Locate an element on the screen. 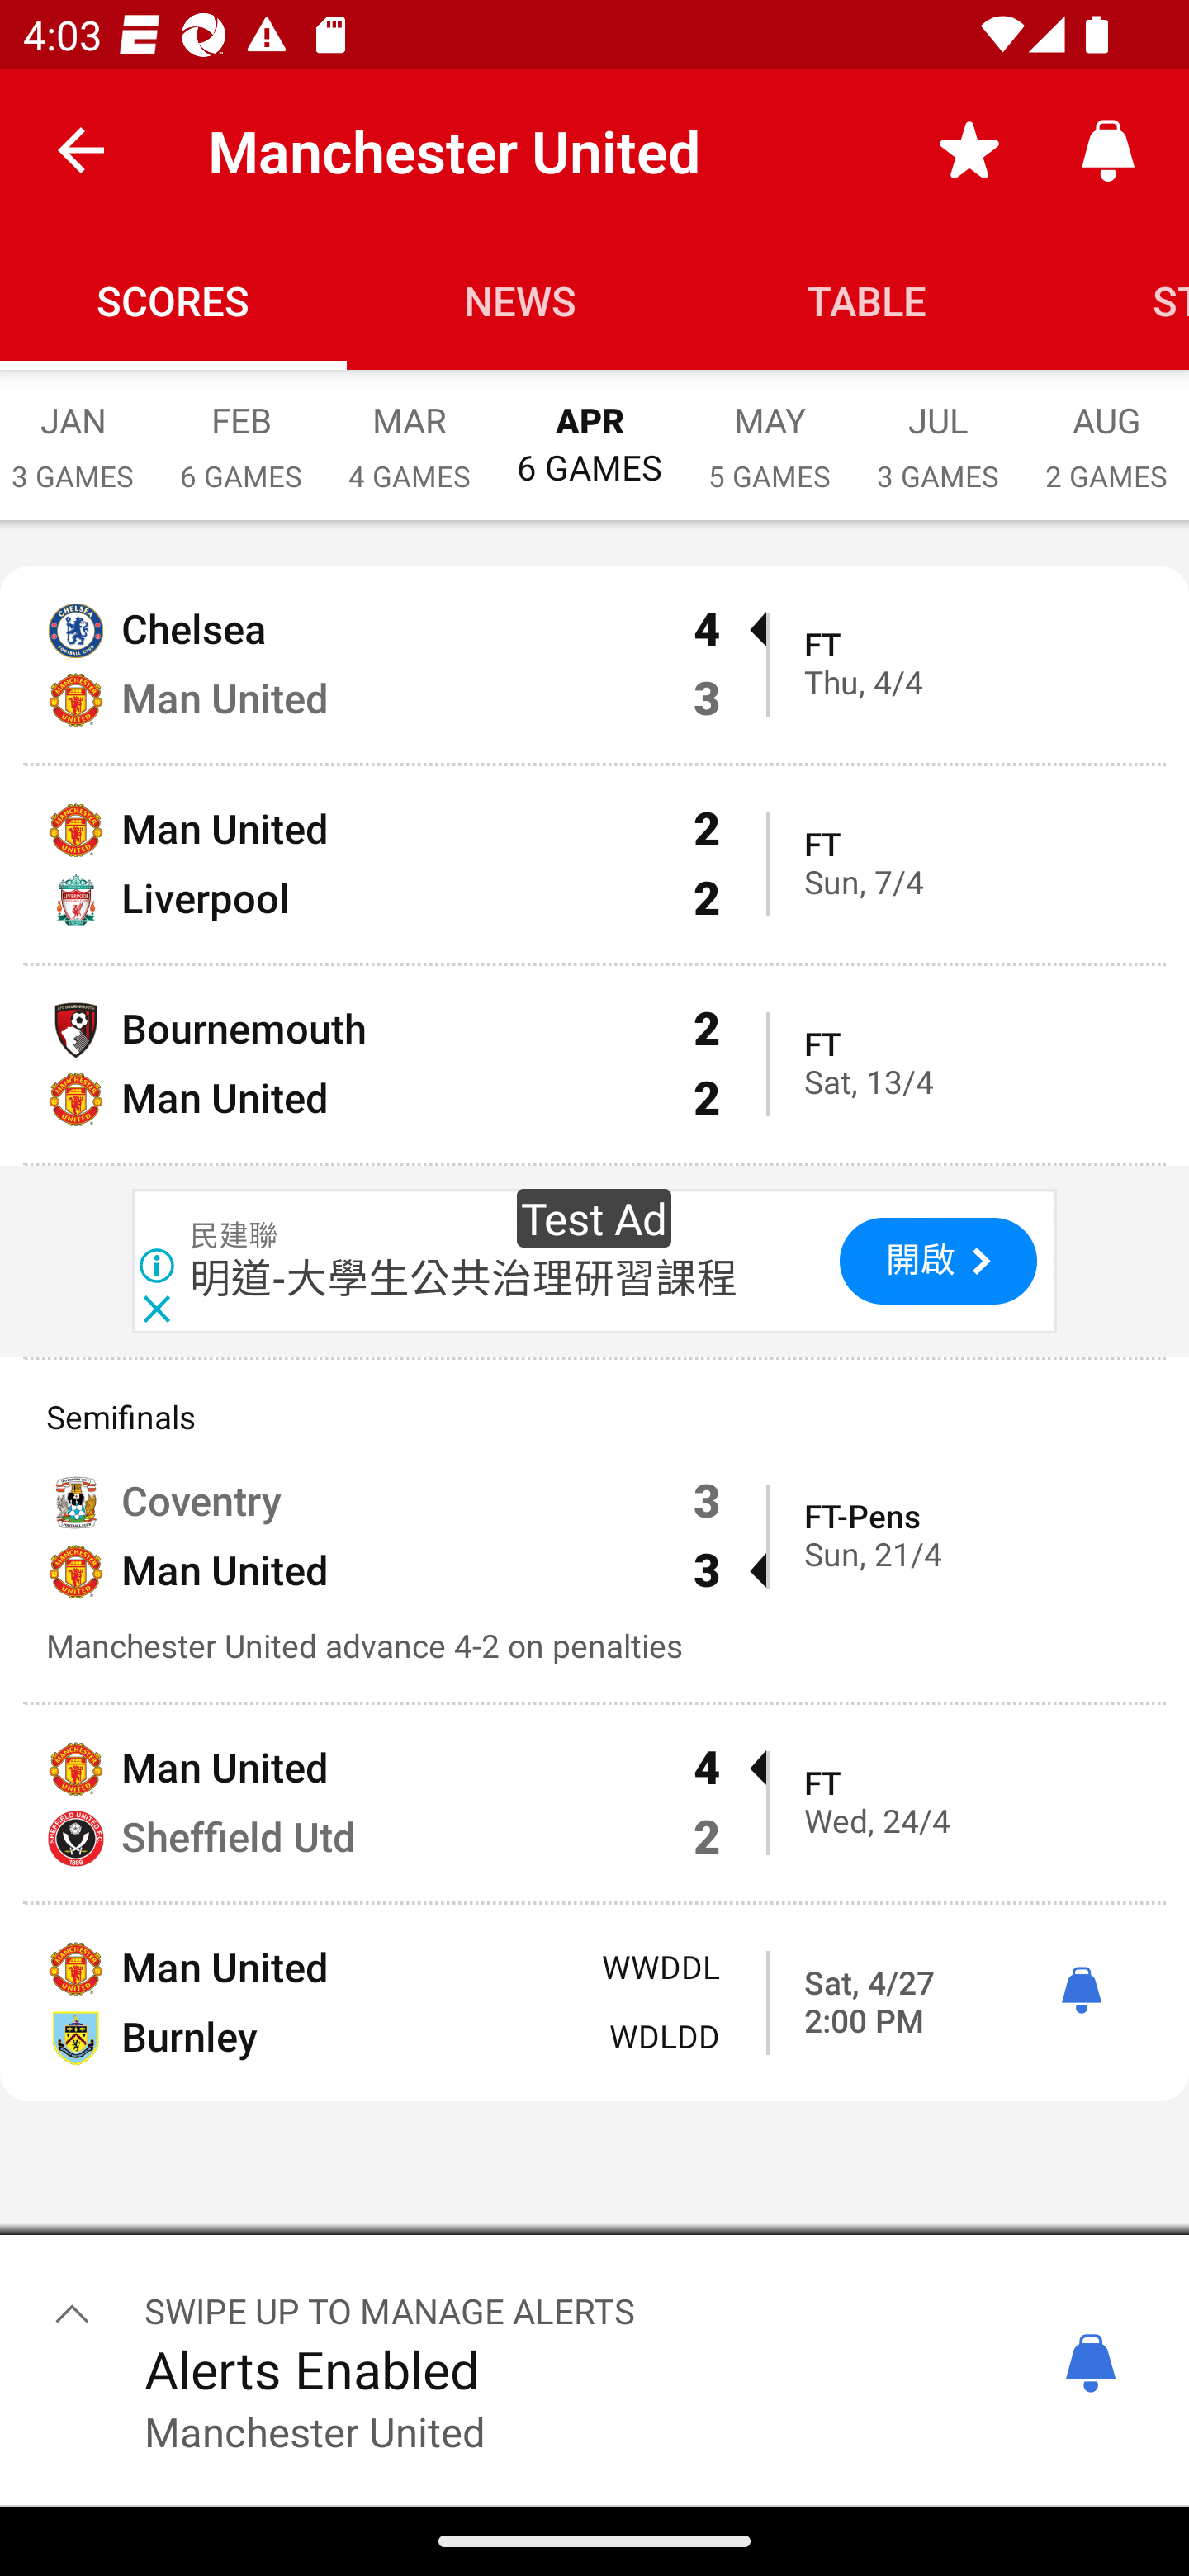 The width and height of the screenshot is (1189, 2576). back.button is located at coordinates (81, 149).